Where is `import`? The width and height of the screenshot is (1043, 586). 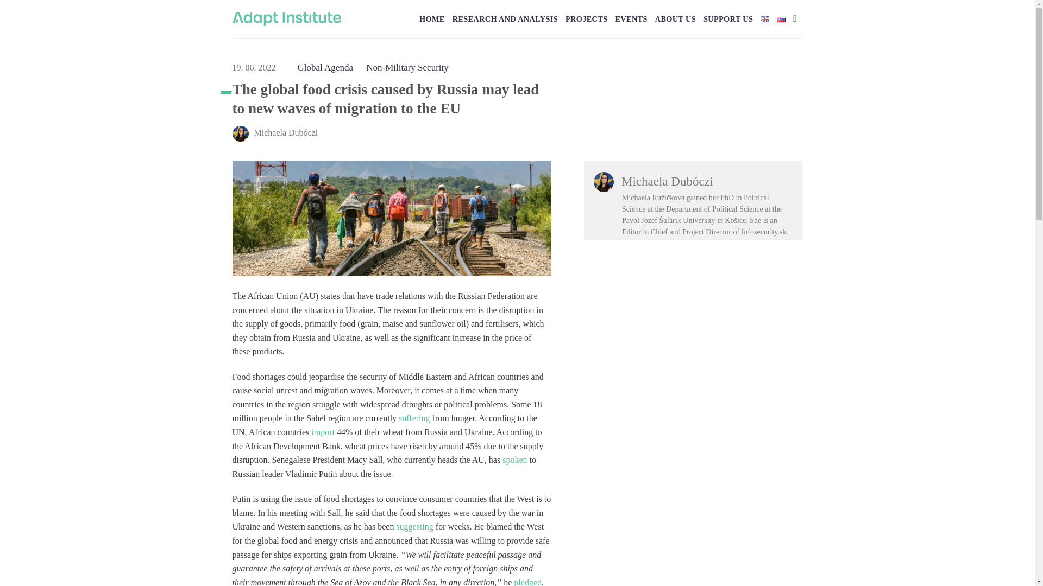 import is located at coordinates (323, 432).